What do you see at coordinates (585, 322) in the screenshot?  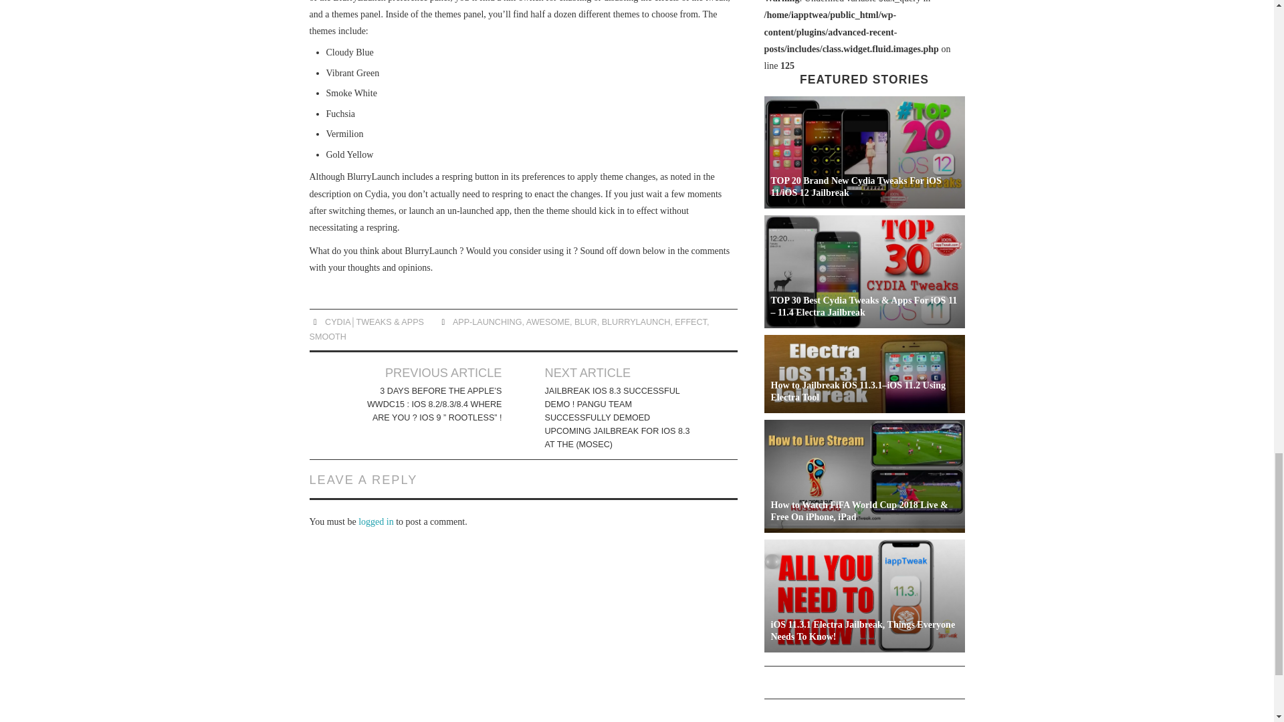 I see `BLUR` at bounding box center [585, 322].